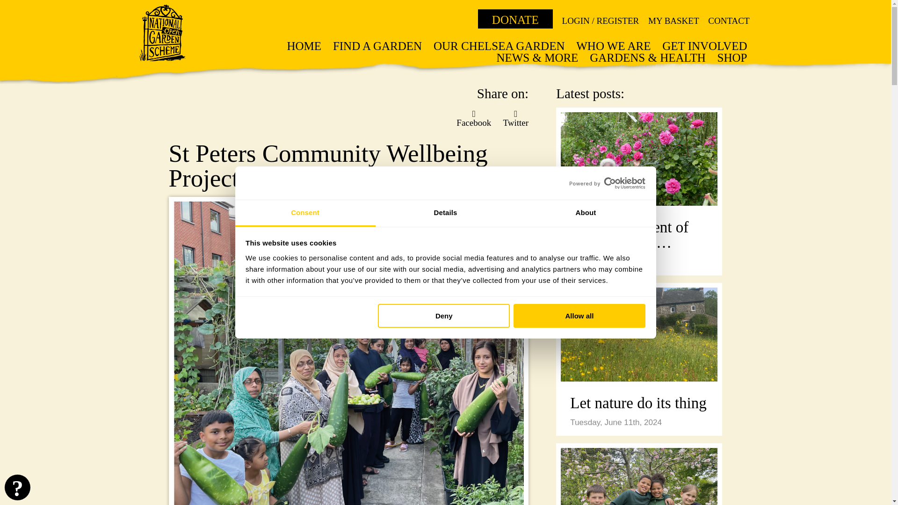 The height and width of the screenshot is (505, 898). Describe the element at coordinates (445, 213) in the screenshot. I see `Details` at that location.